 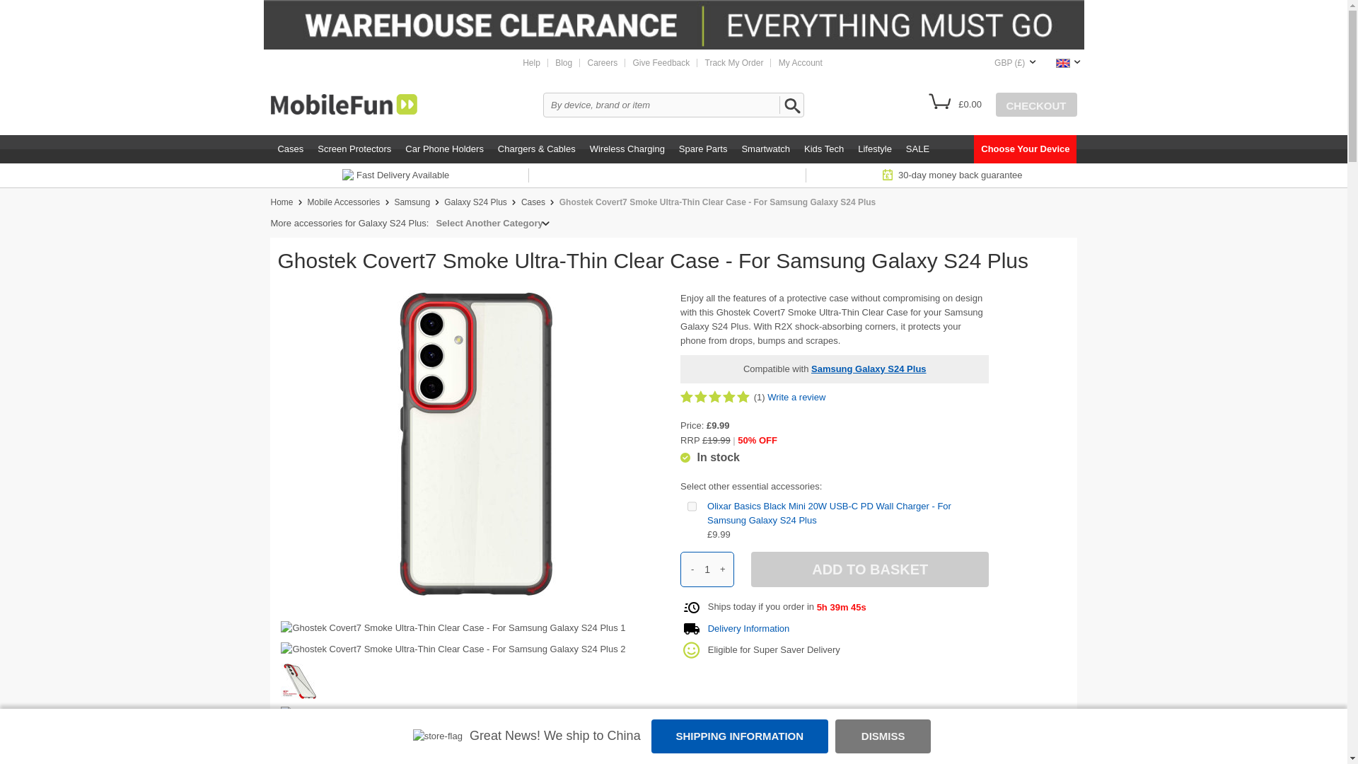 I want to click on Add to Basket, so click(x=869, y=569).